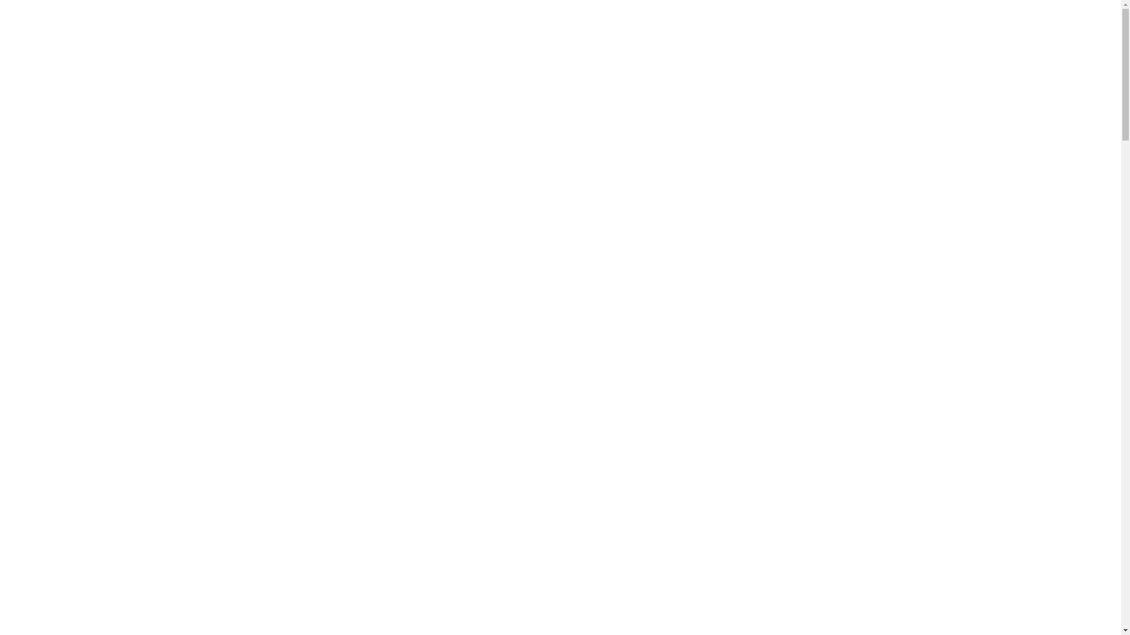 The image size is (1130, 635). Describe the element at coordinates (58, 315) in the screenshot. I see `Success Stories` at that location.